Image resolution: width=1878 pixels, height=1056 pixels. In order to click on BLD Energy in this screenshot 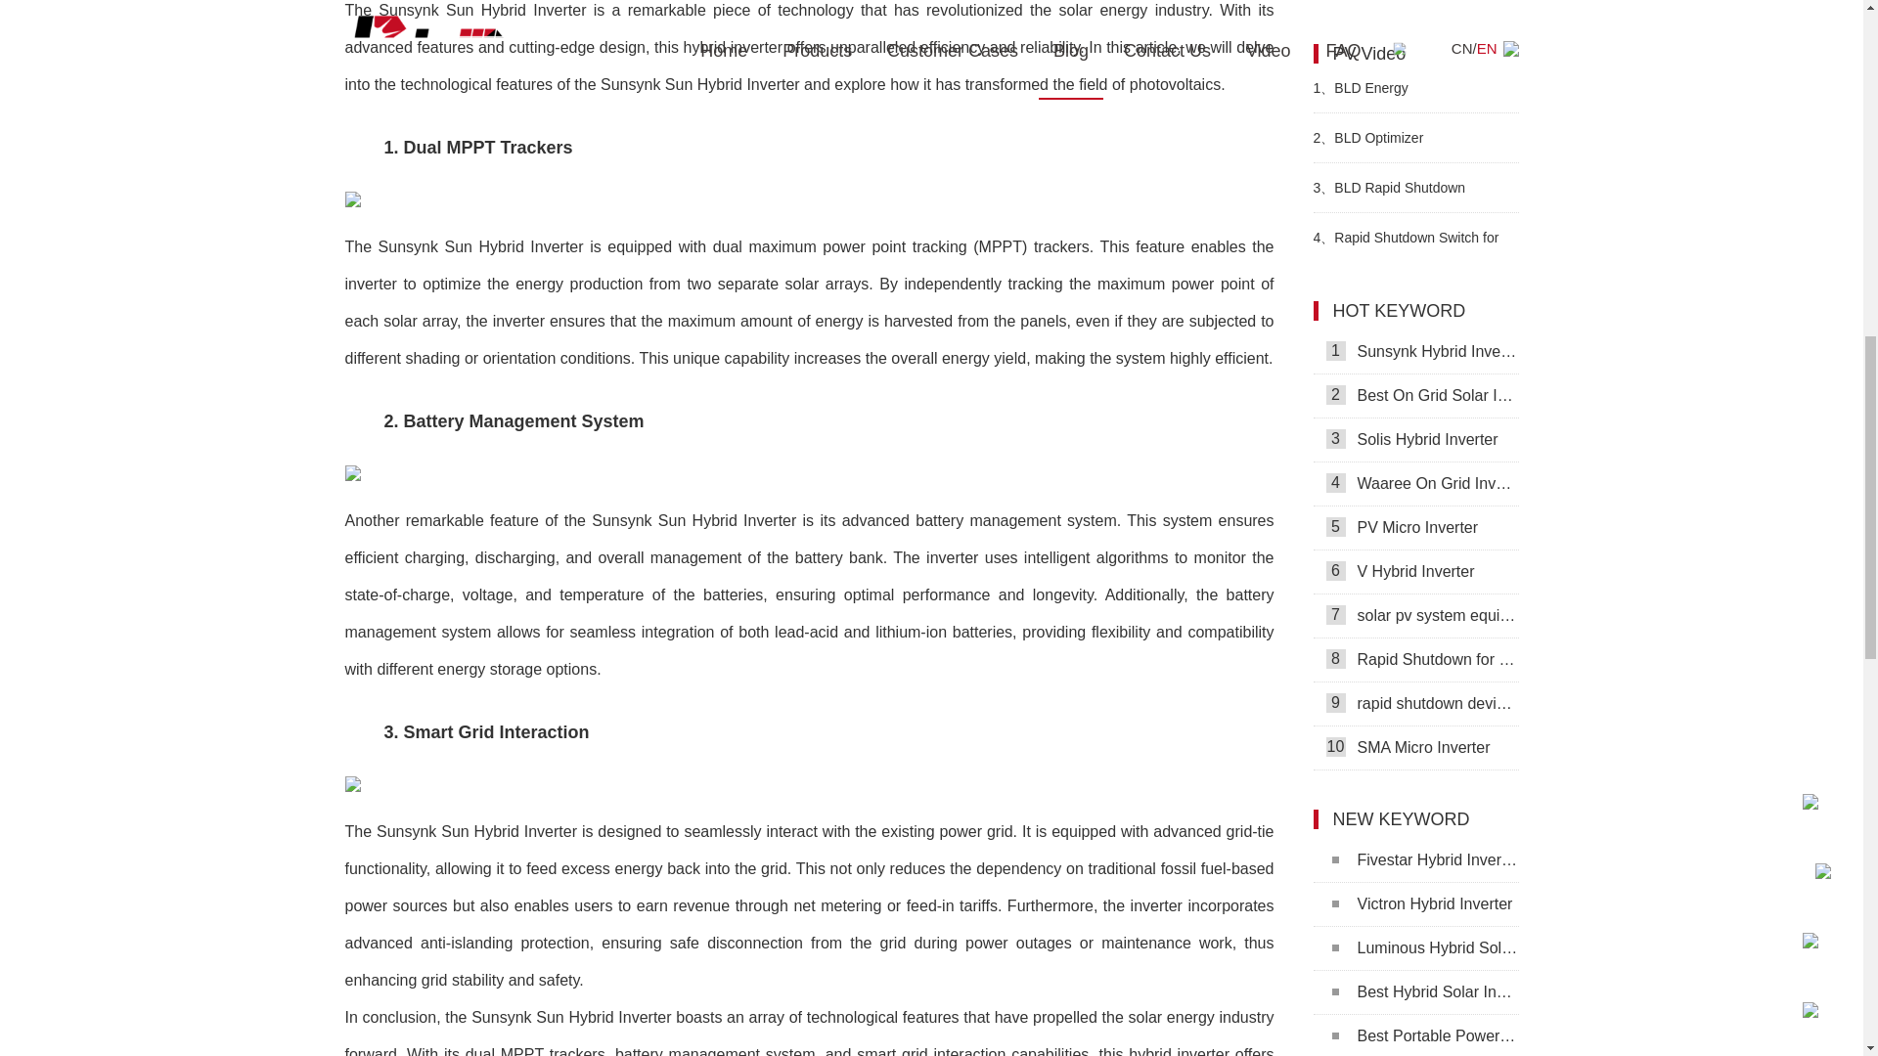, I will do `click(1414, 87)`.